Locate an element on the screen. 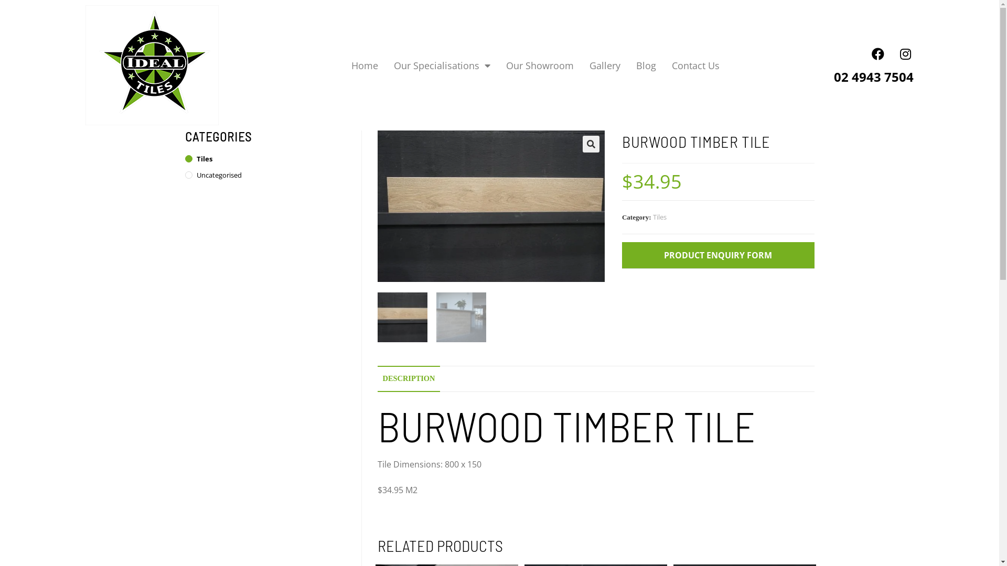 The image size is (1007, 566). Home is located at coordinates (365, 66).